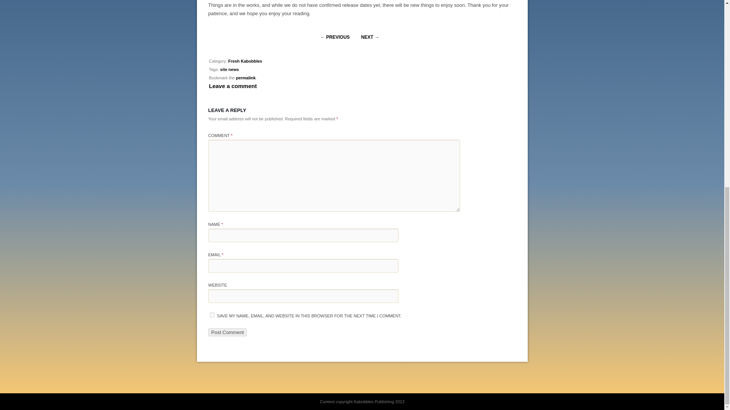 The image size is (730, 410). Describe the element at coordinates (230, 69) in the screenshot. I see `site news` at that location.